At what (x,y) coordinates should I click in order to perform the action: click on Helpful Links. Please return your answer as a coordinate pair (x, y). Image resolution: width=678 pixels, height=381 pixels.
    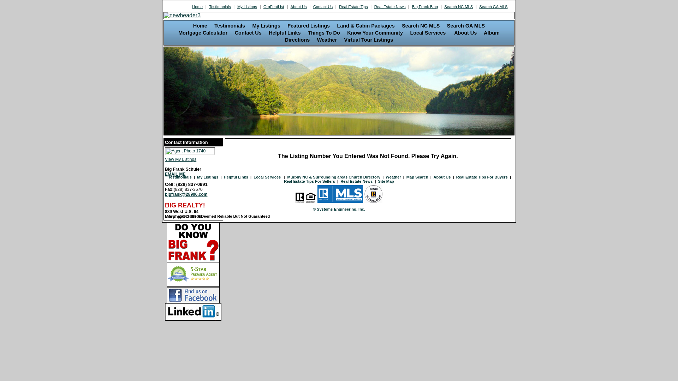
    Looking at the image, I should click on (285, 33).